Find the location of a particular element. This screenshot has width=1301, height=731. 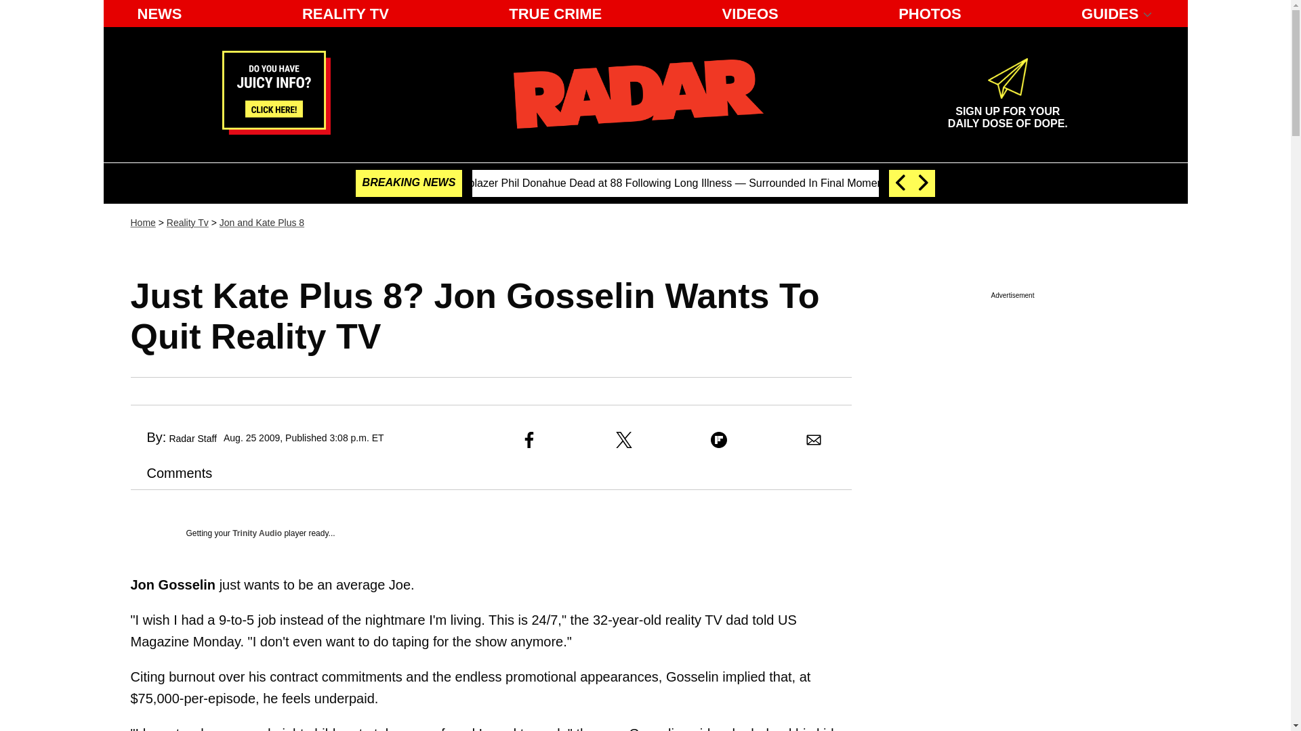

Comments is located at coordinates (171, 472).